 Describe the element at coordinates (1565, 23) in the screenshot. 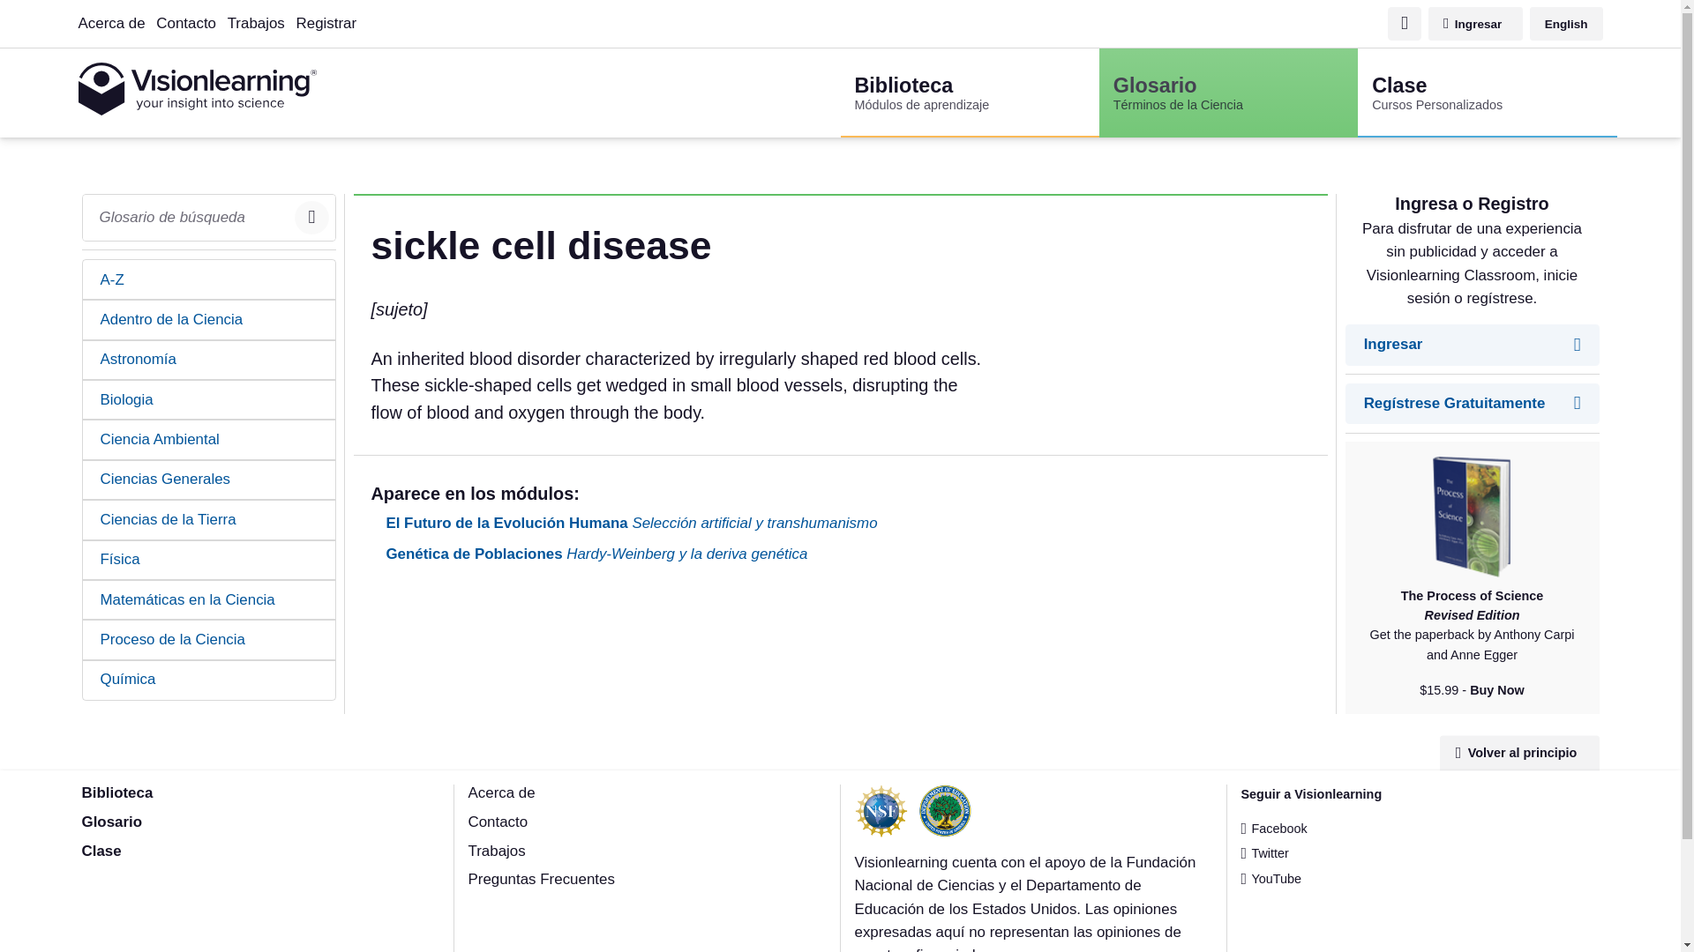

I see `Clase` at that location.